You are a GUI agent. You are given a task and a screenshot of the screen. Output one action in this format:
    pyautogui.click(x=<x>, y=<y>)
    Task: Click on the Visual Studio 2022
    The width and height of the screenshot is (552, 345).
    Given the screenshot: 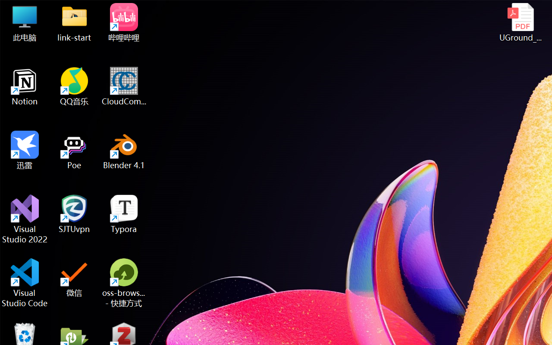 What is the action you would take?
    pyautogui.click(x=25, y=219)
    